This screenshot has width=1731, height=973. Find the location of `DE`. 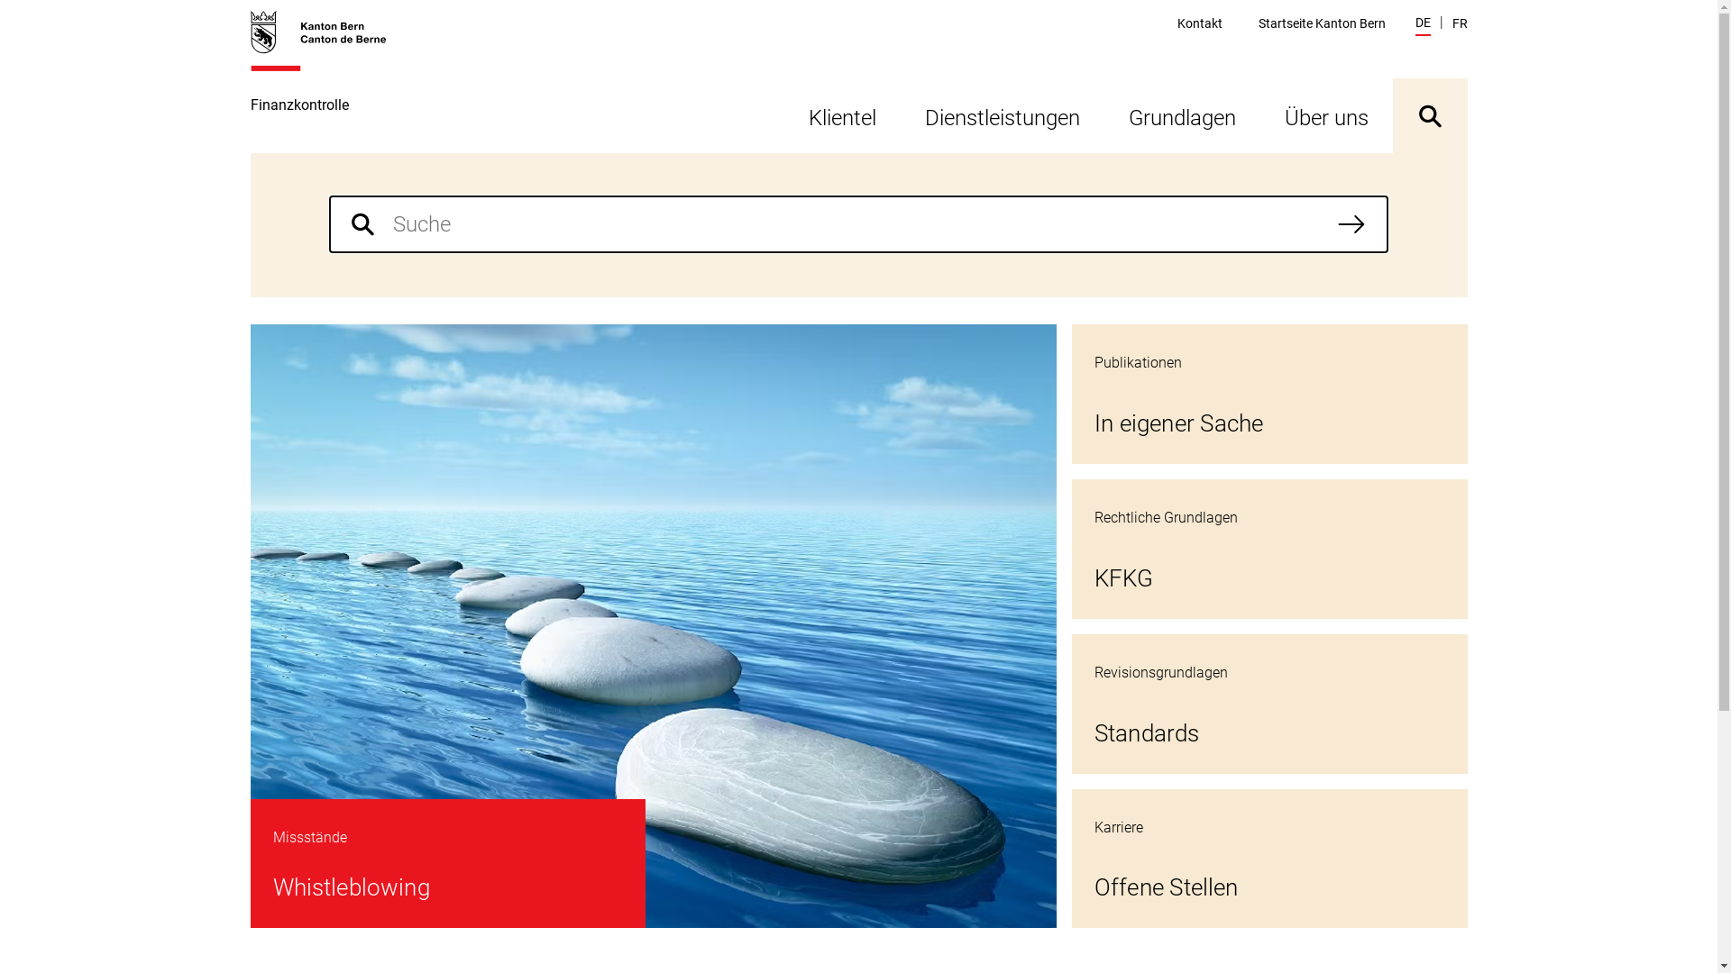

DE is located at coordinates (1423, 25).